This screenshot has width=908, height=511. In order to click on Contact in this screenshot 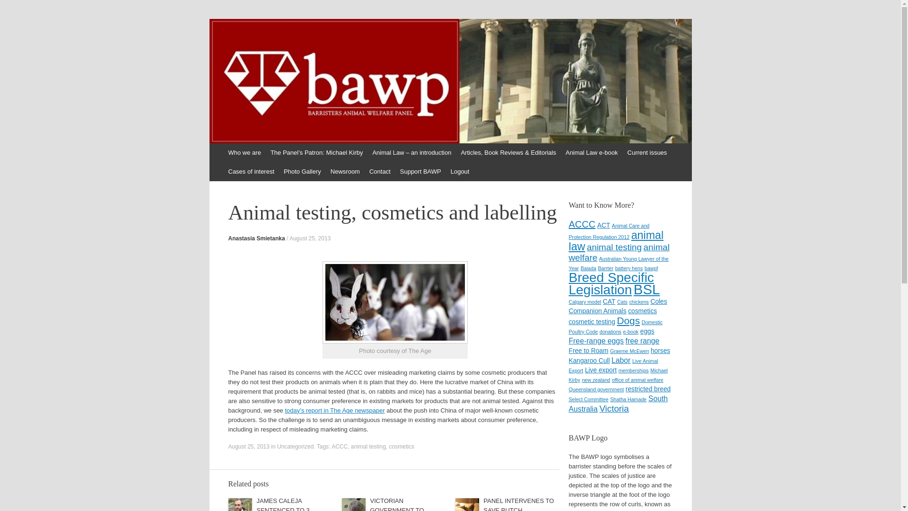, I will do `click(380, 172)`.